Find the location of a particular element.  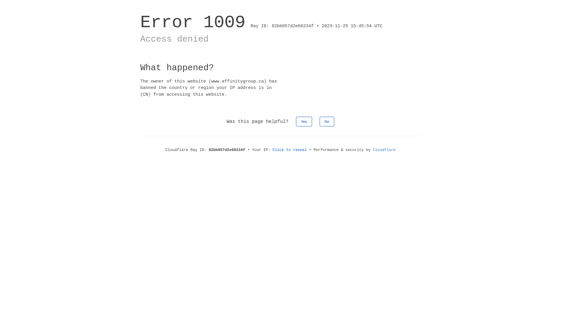

Yes is located at coordinates (304, 122).